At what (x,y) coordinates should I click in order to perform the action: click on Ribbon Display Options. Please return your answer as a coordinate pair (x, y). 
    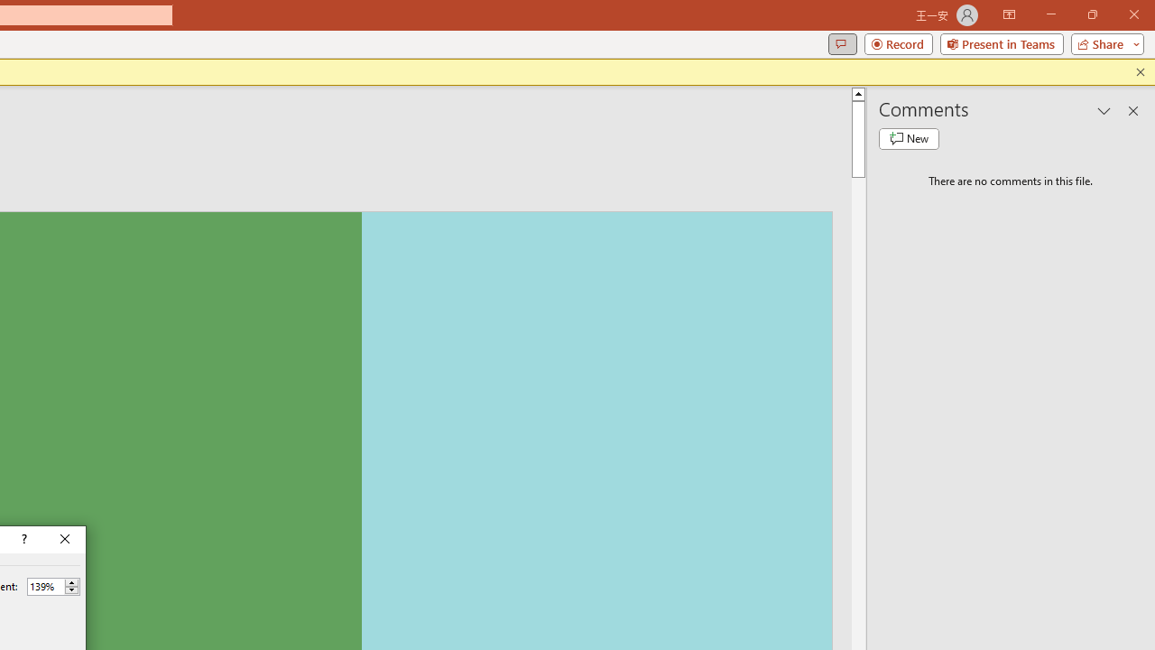
    Looking at the image, I should click on (1009, 14).